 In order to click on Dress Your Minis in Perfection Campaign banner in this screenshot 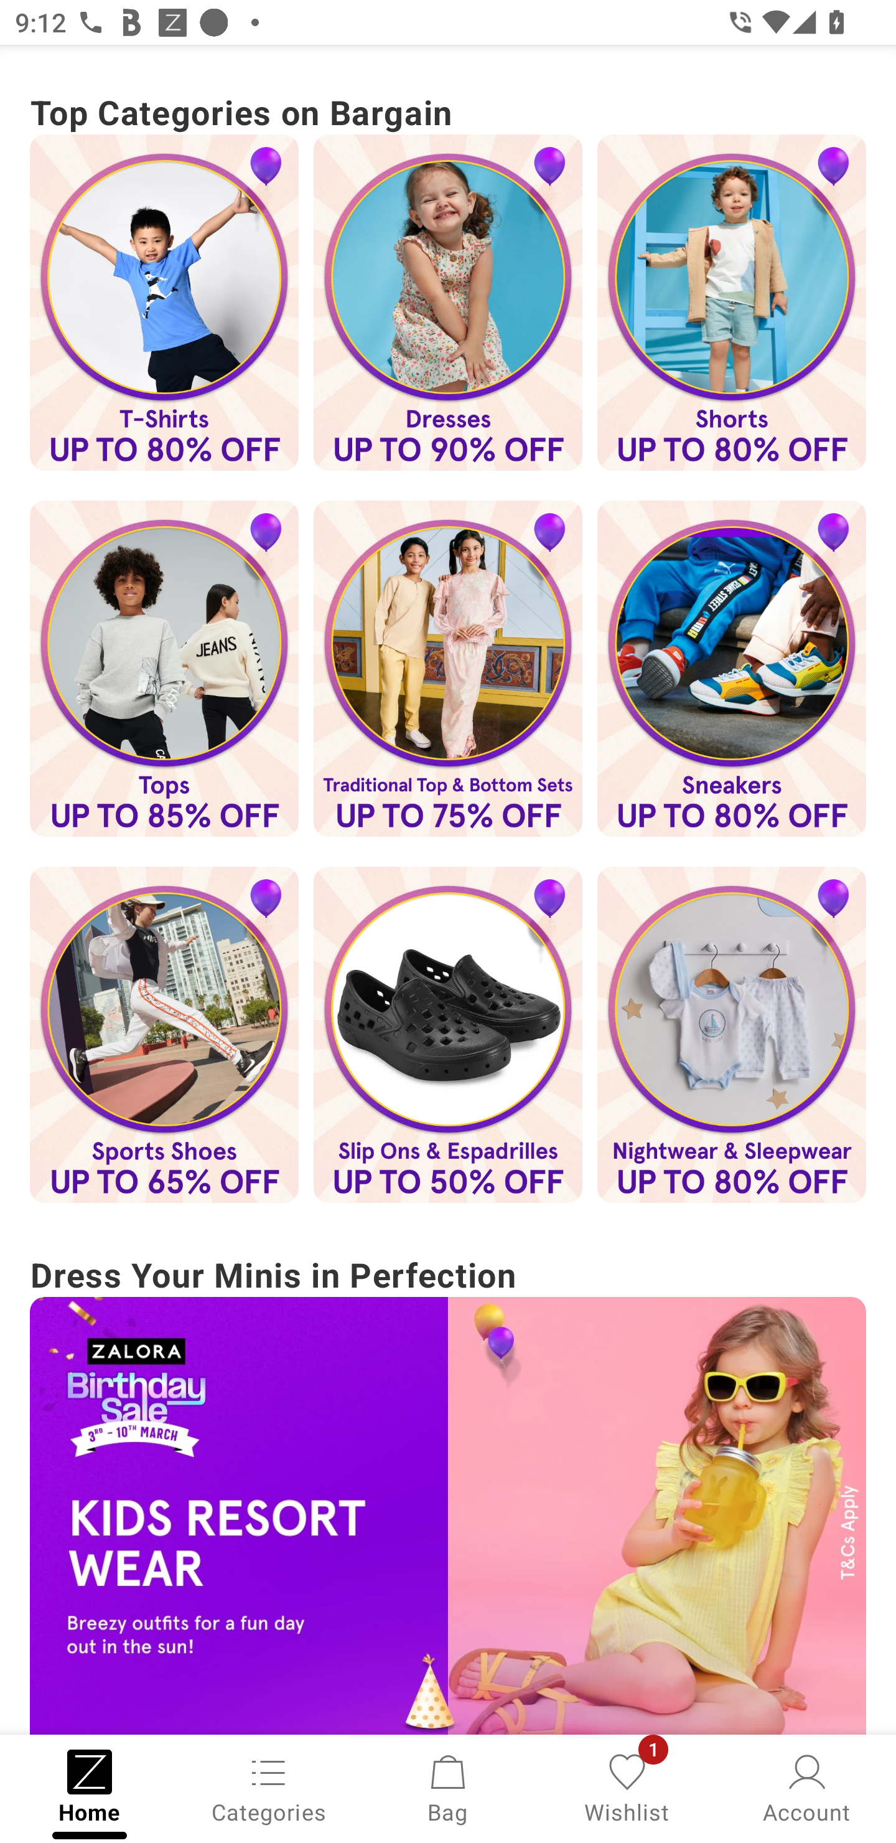, I will do `click(448, 1491)`.